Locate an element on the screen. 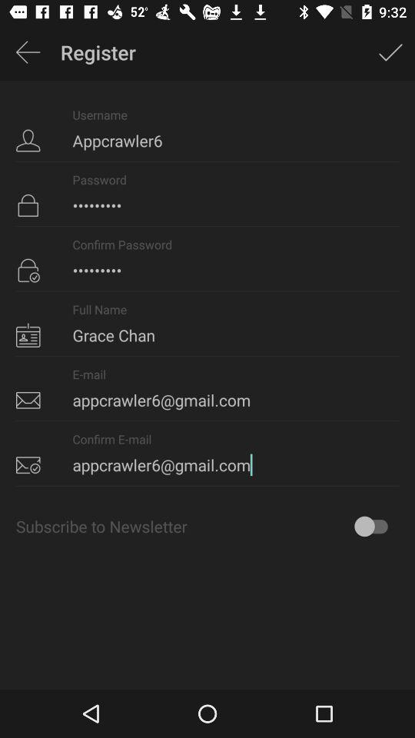  tap grace chan item is located at coordinates (207, 324).